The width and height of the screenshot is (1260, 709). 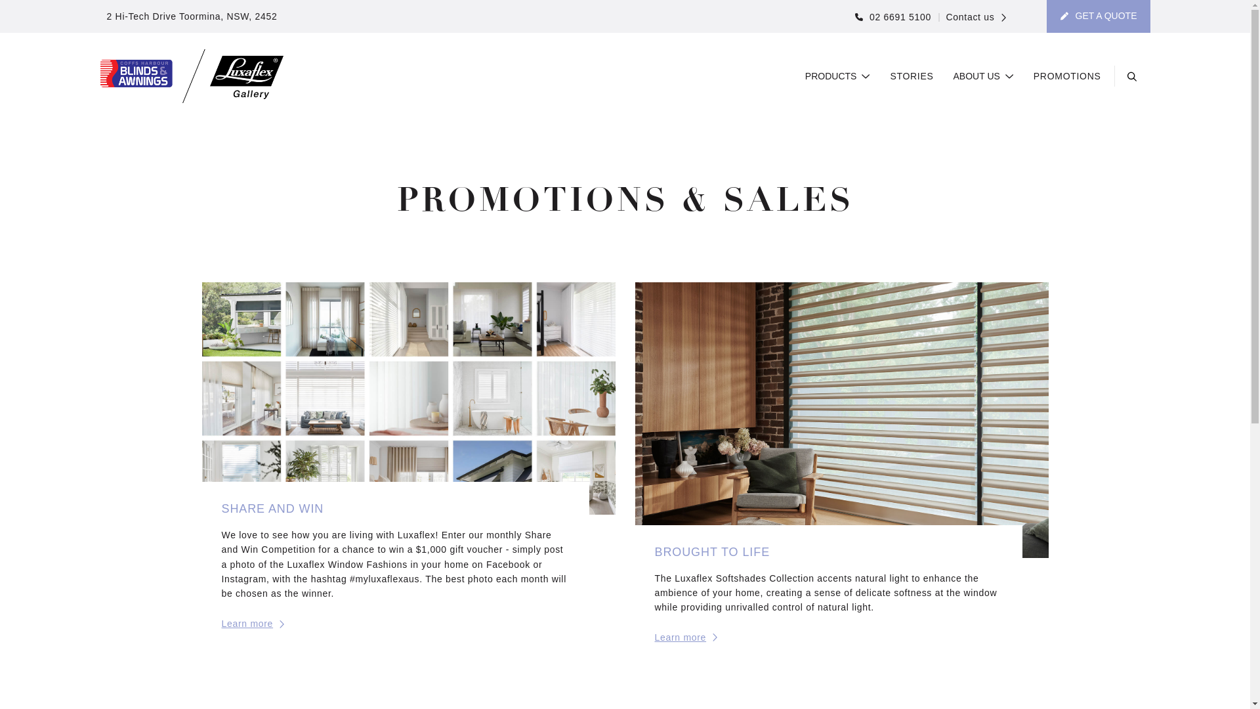 What do you see at coordinates (253, 624) in the screenshot?
I see `Learn more` at bounding box center [253, 624].